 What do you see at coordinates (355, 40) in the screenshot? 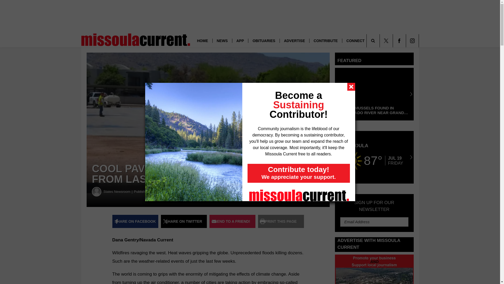
I see `CONNECT` at bounding box center [355, 40].